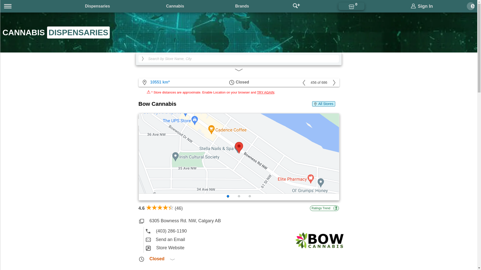 Image resolution: width=481 pixels, height=270 pixels. What do you see at coordinates (324, 208) in the screenshot?
I see `View Ratings` at bounding box center [324, 208].